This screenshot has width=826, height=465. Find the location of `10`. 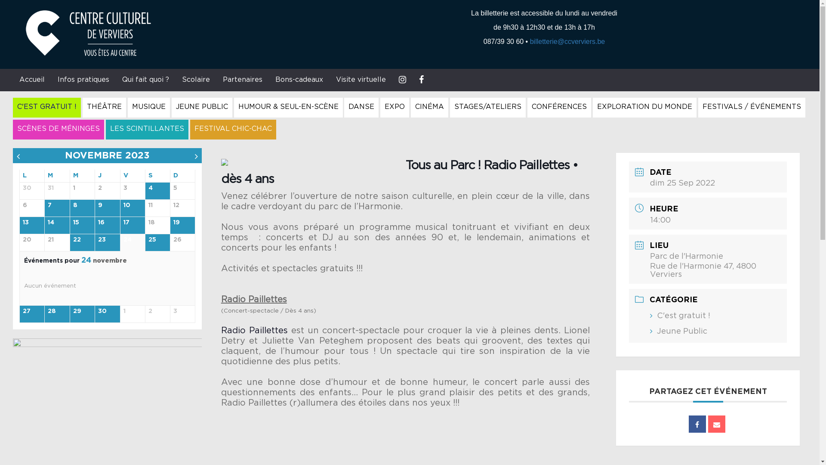

10 is located at coordinates (133, 208).